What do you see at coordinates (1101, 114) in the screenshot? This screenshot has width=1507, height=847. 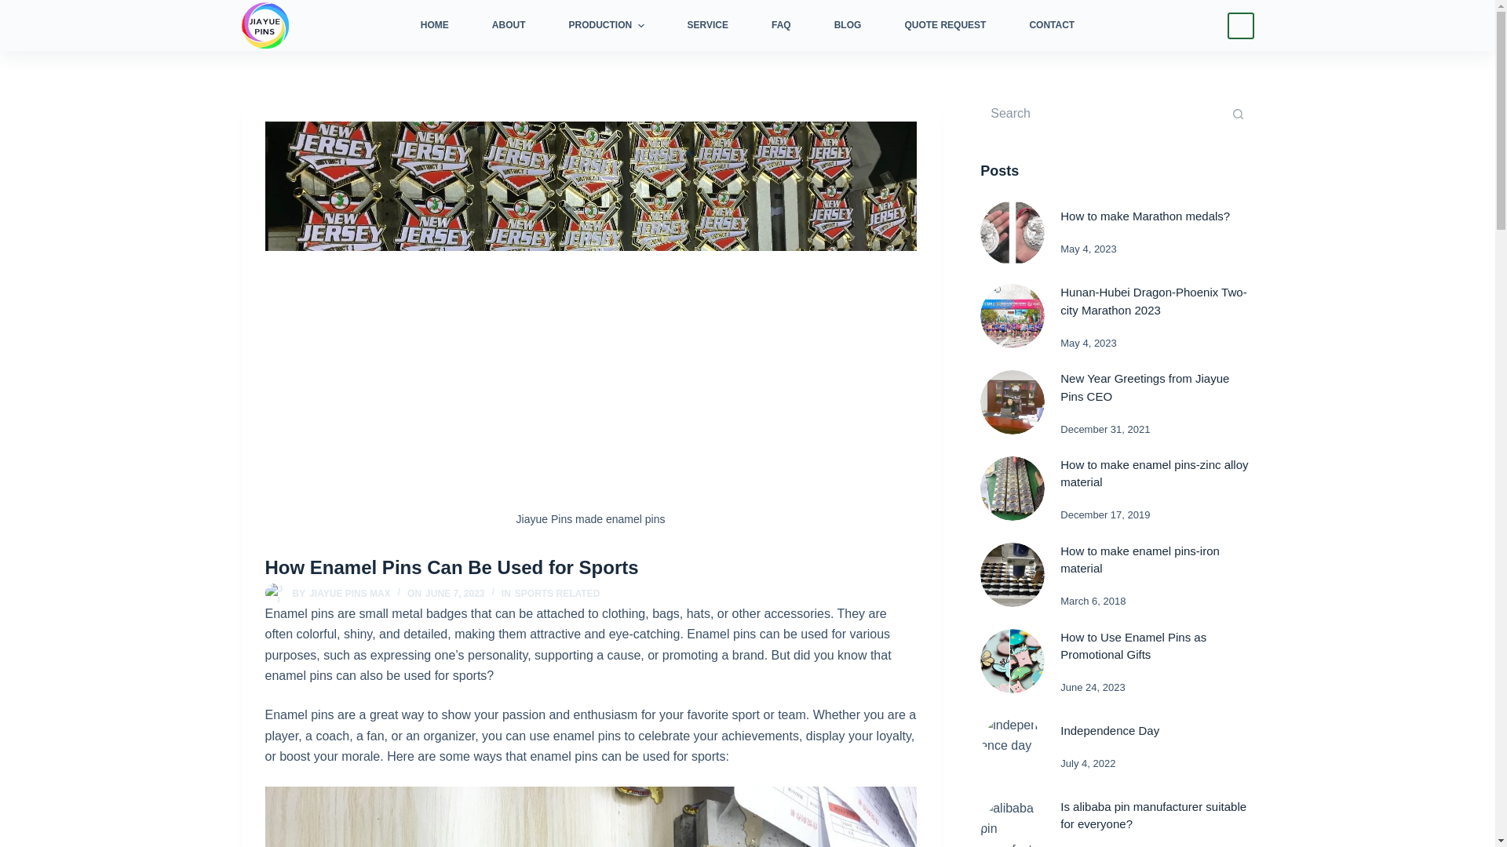 I see `Search for...` at bounding box center [1101, 114].